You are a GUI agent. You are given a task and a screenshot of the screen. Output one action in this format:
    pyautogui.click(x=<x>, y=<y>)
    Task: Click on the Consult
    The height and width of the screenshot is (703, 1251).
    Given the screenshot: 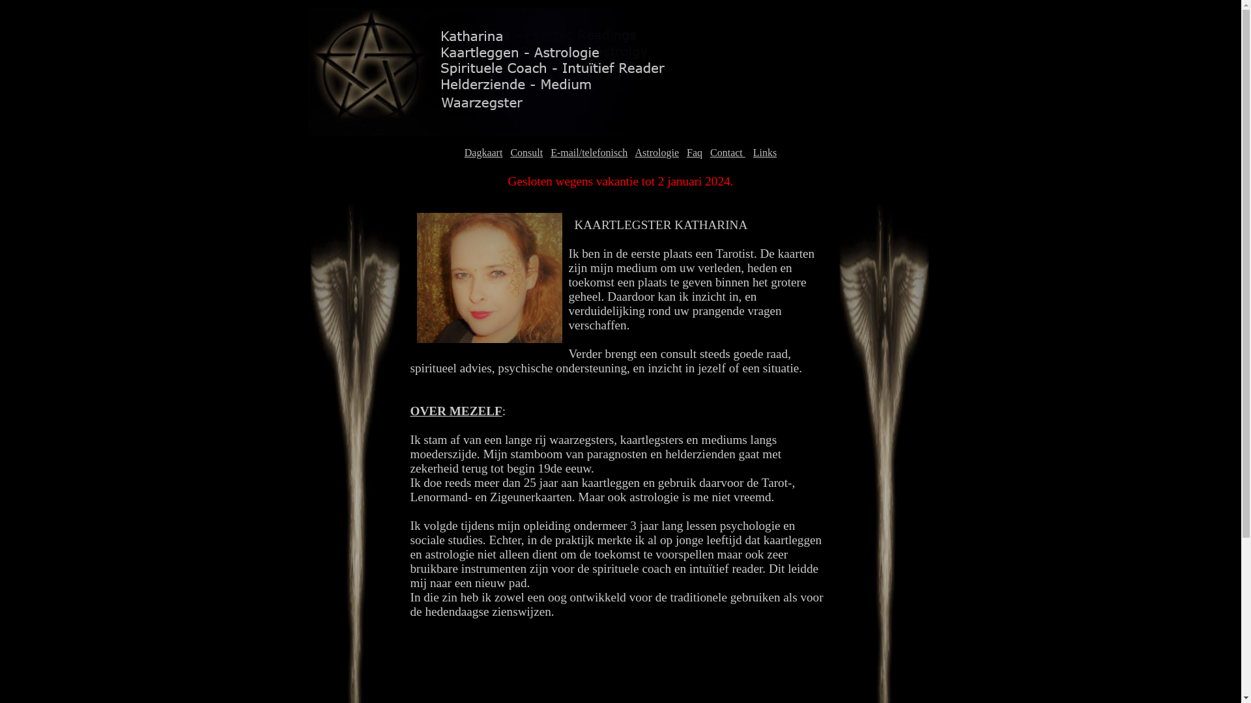 What is the action you would take?
    pyautogui.click(x=526, y=152)
    